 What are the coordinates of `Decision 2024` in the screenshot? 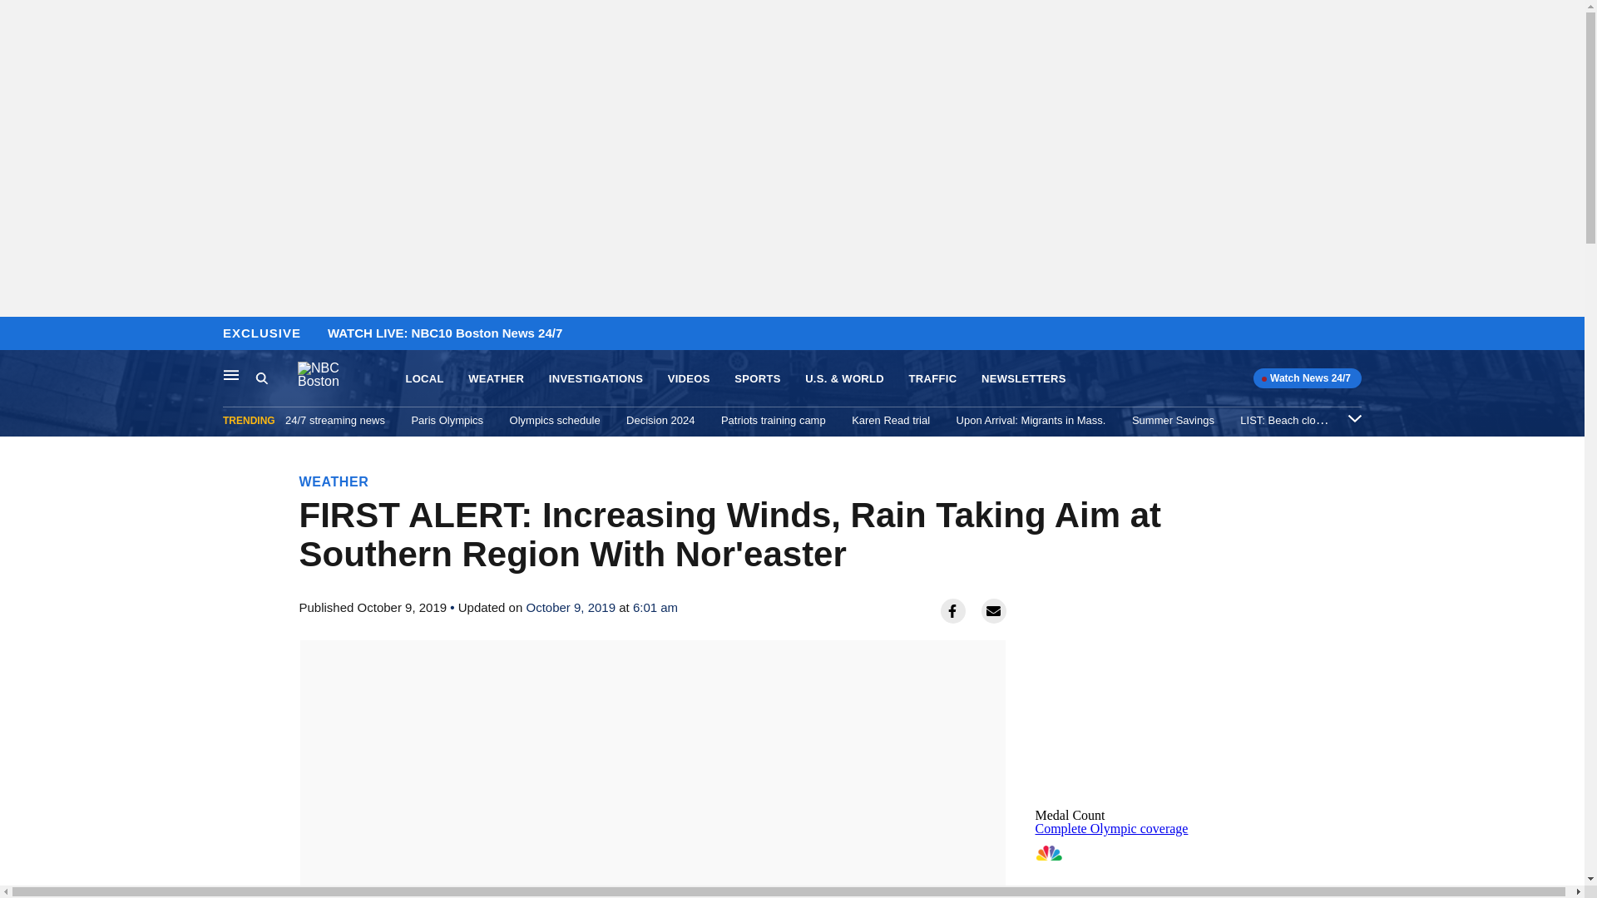 It's located at (660, 420).